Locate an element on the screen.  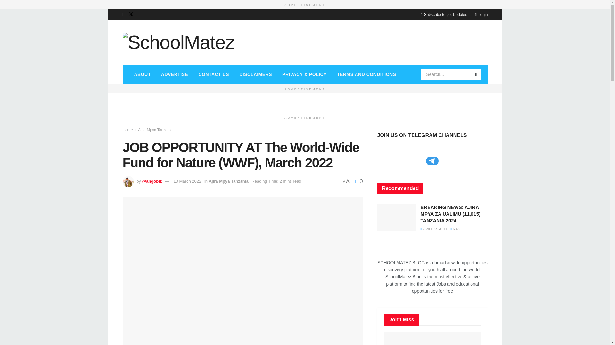
10 March 2022 is located at coordinates (187, 181).